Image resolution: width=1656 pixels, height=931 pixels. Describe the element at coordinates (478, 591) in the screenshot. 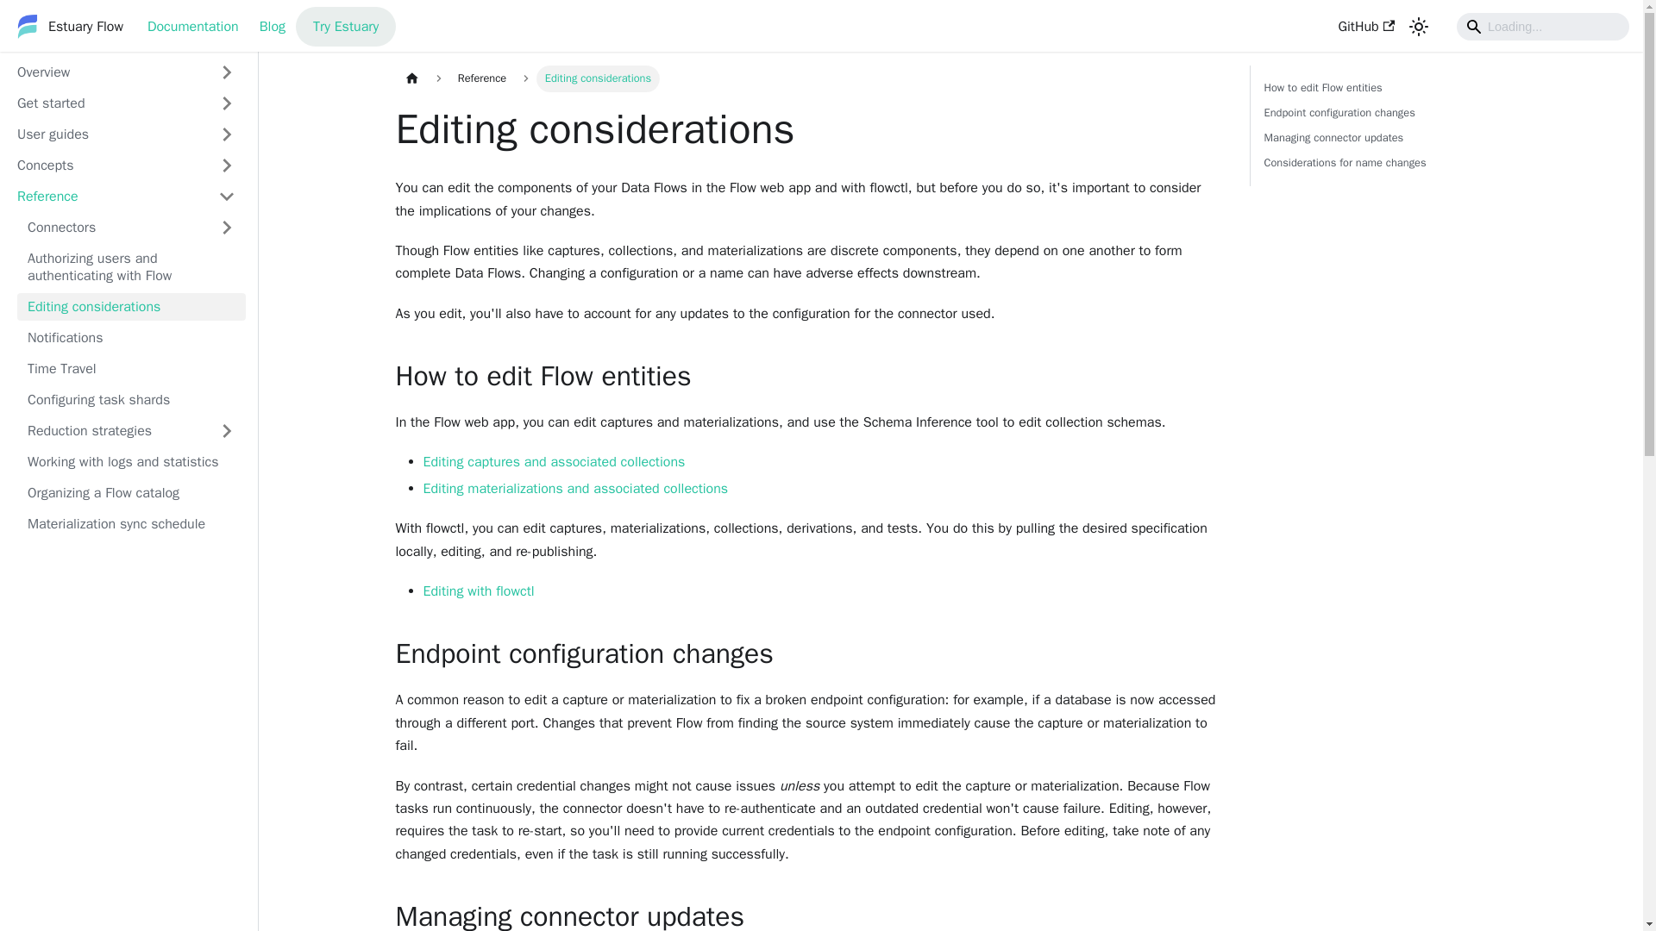

I see `Editing with flowctl` at that location.